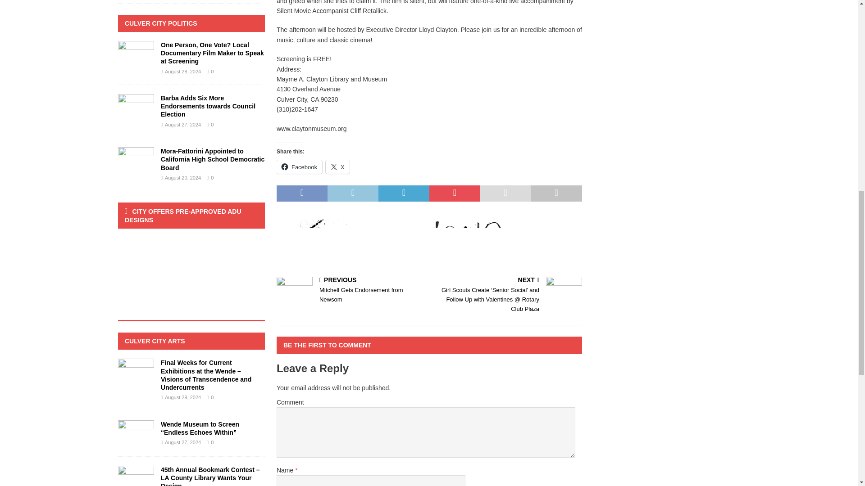 Image resolution: width=865 pixels, height=486 pixels. I want to click on Facebook, so click(351, 291).